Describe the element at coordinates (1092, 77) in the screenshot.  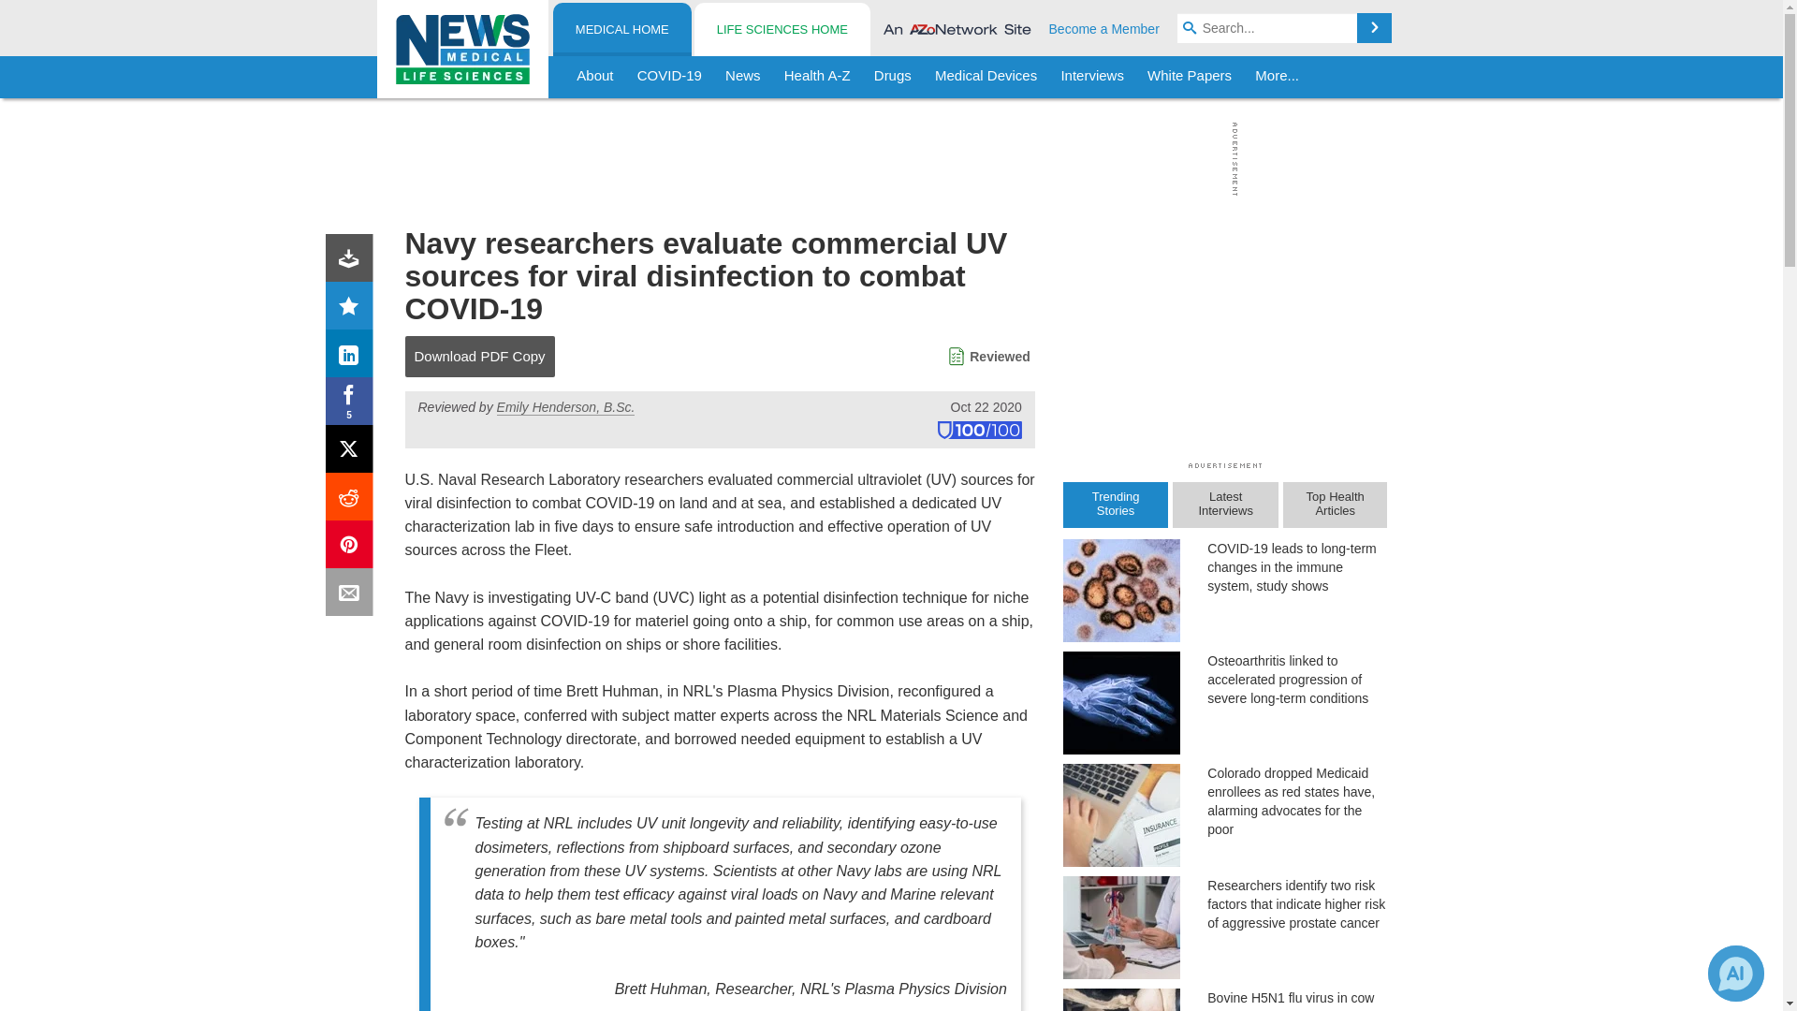
I see `Interviews` at that location.